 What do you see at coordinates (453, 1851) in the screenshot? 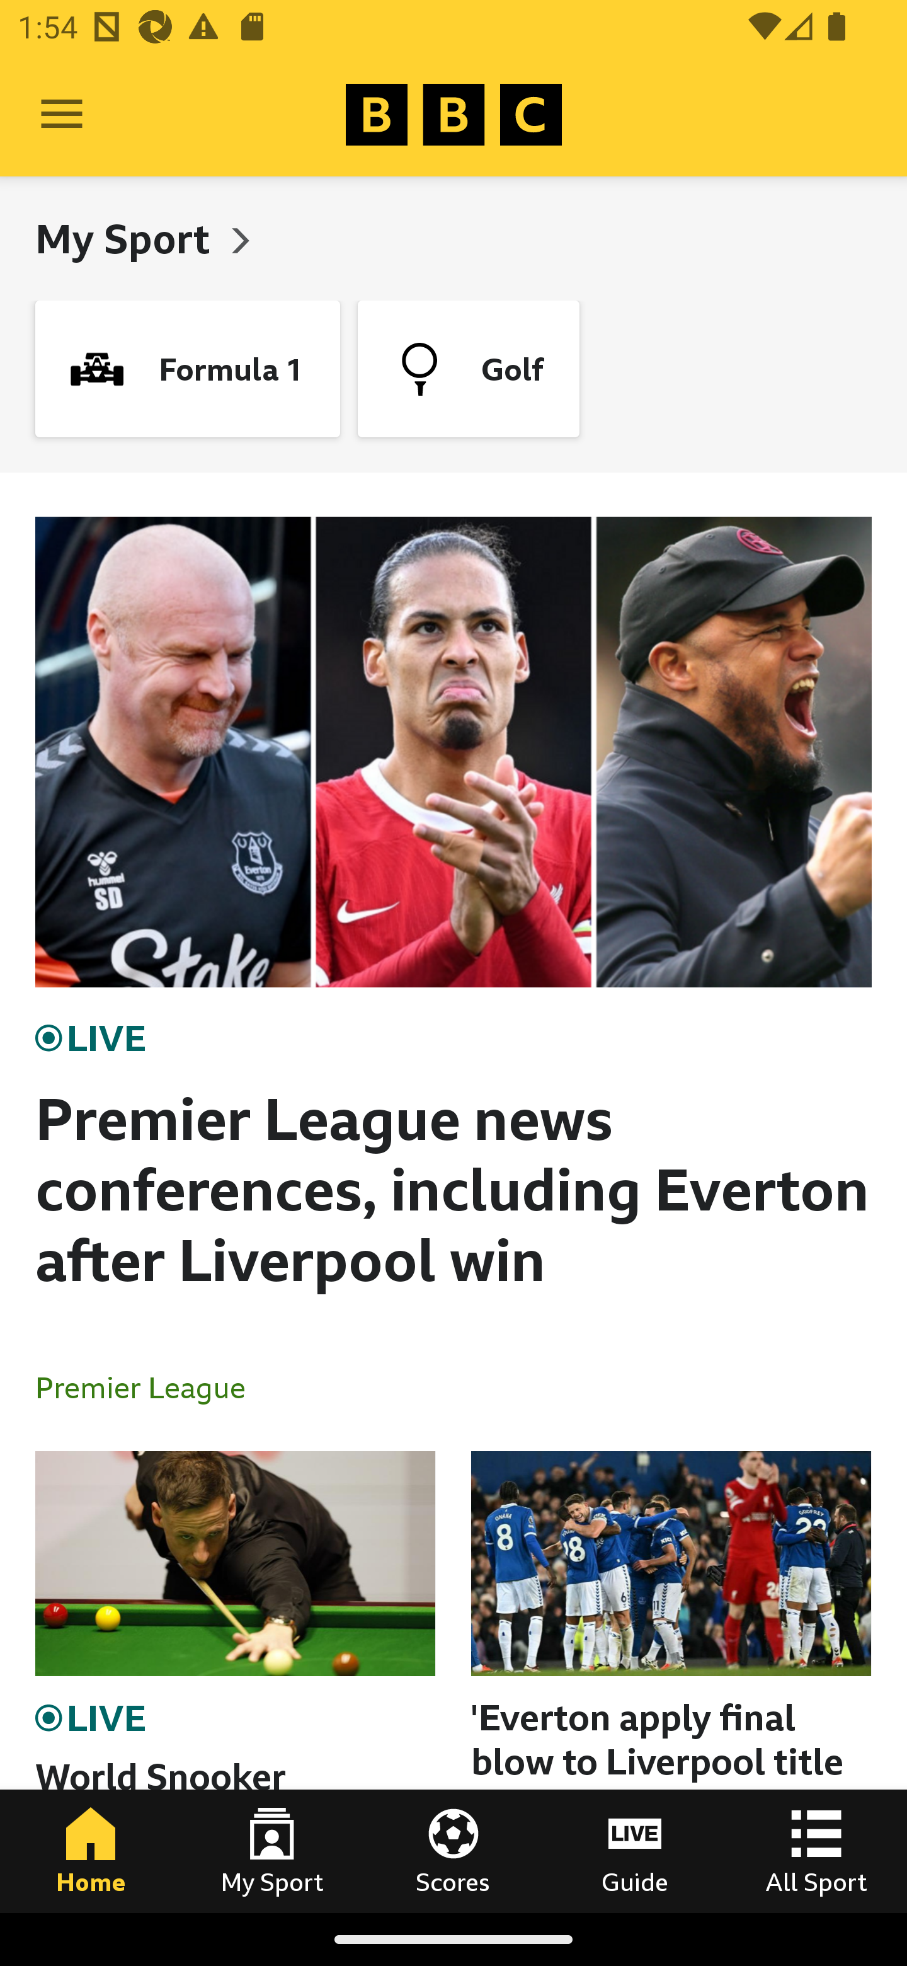
I see `Scores` at bounding box center [453, 1851].